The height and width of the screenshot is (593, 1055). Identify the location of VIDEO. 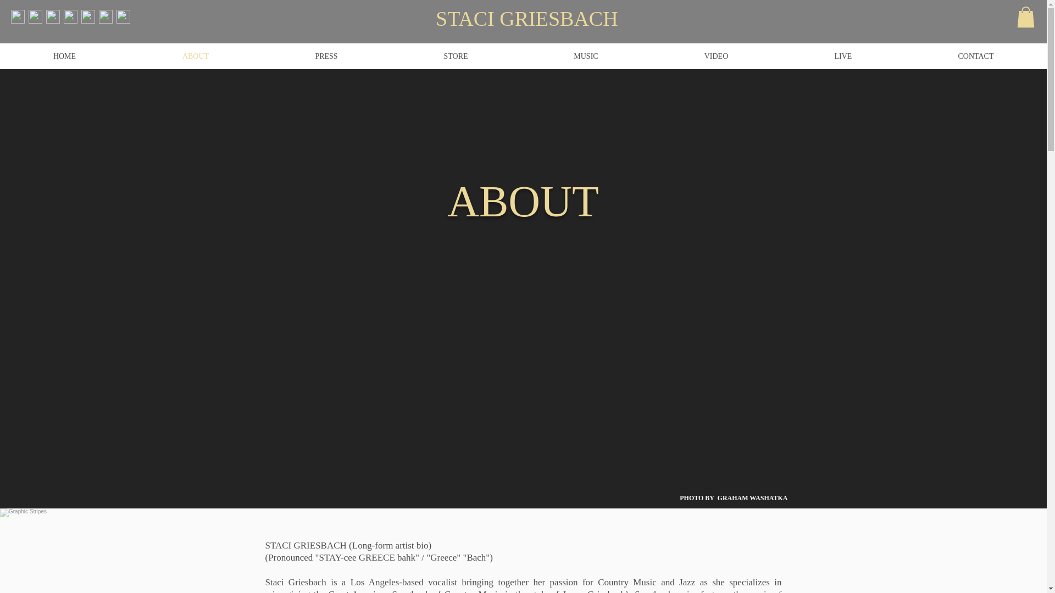
(716, 56).